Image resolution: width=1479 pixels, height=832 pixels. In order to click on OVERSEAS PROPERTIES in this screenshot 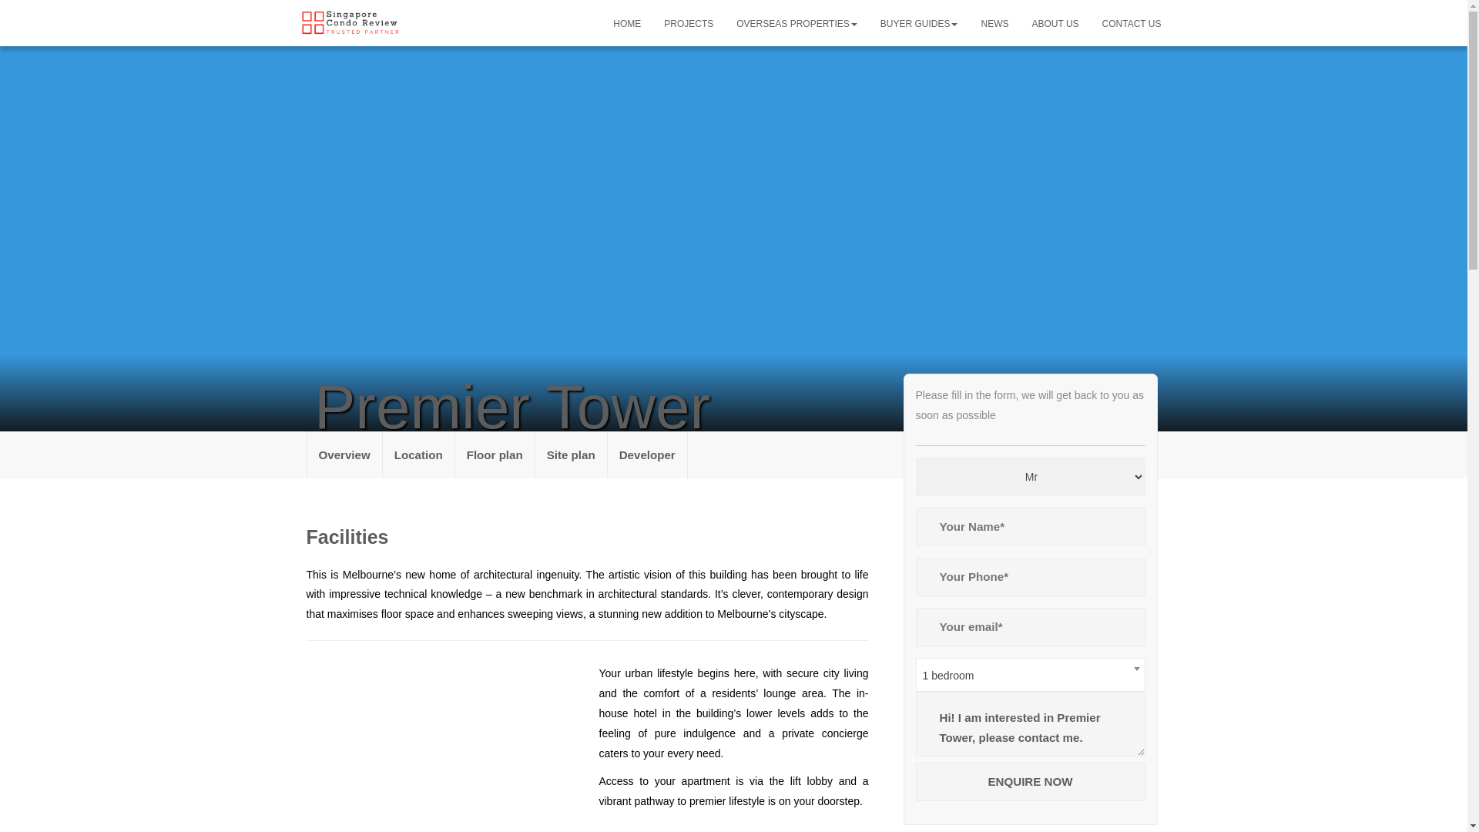, I will do `click(797, 23)`.